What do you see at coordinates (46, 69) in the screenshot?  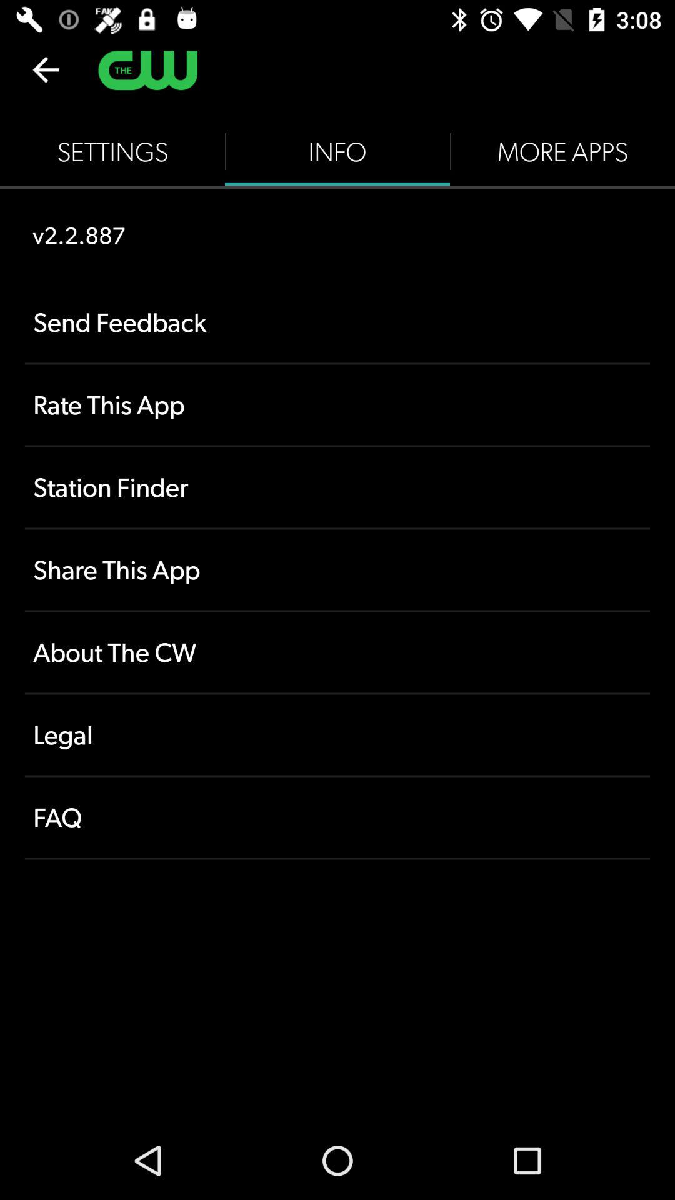 I see `select the icon above settings` at bounding box center [46, 69].